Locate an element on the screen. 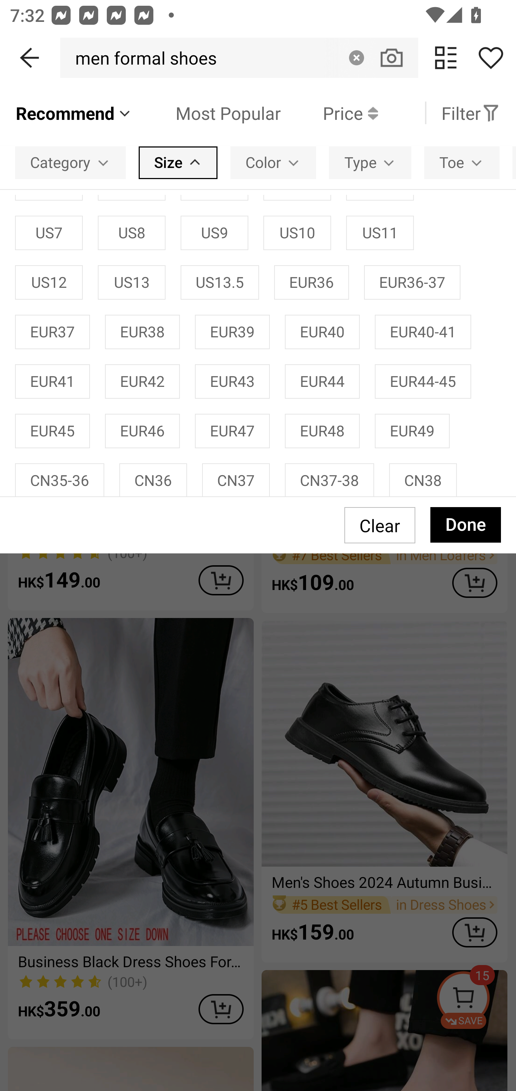  men formal shoes is located at coordinates (142, 57).